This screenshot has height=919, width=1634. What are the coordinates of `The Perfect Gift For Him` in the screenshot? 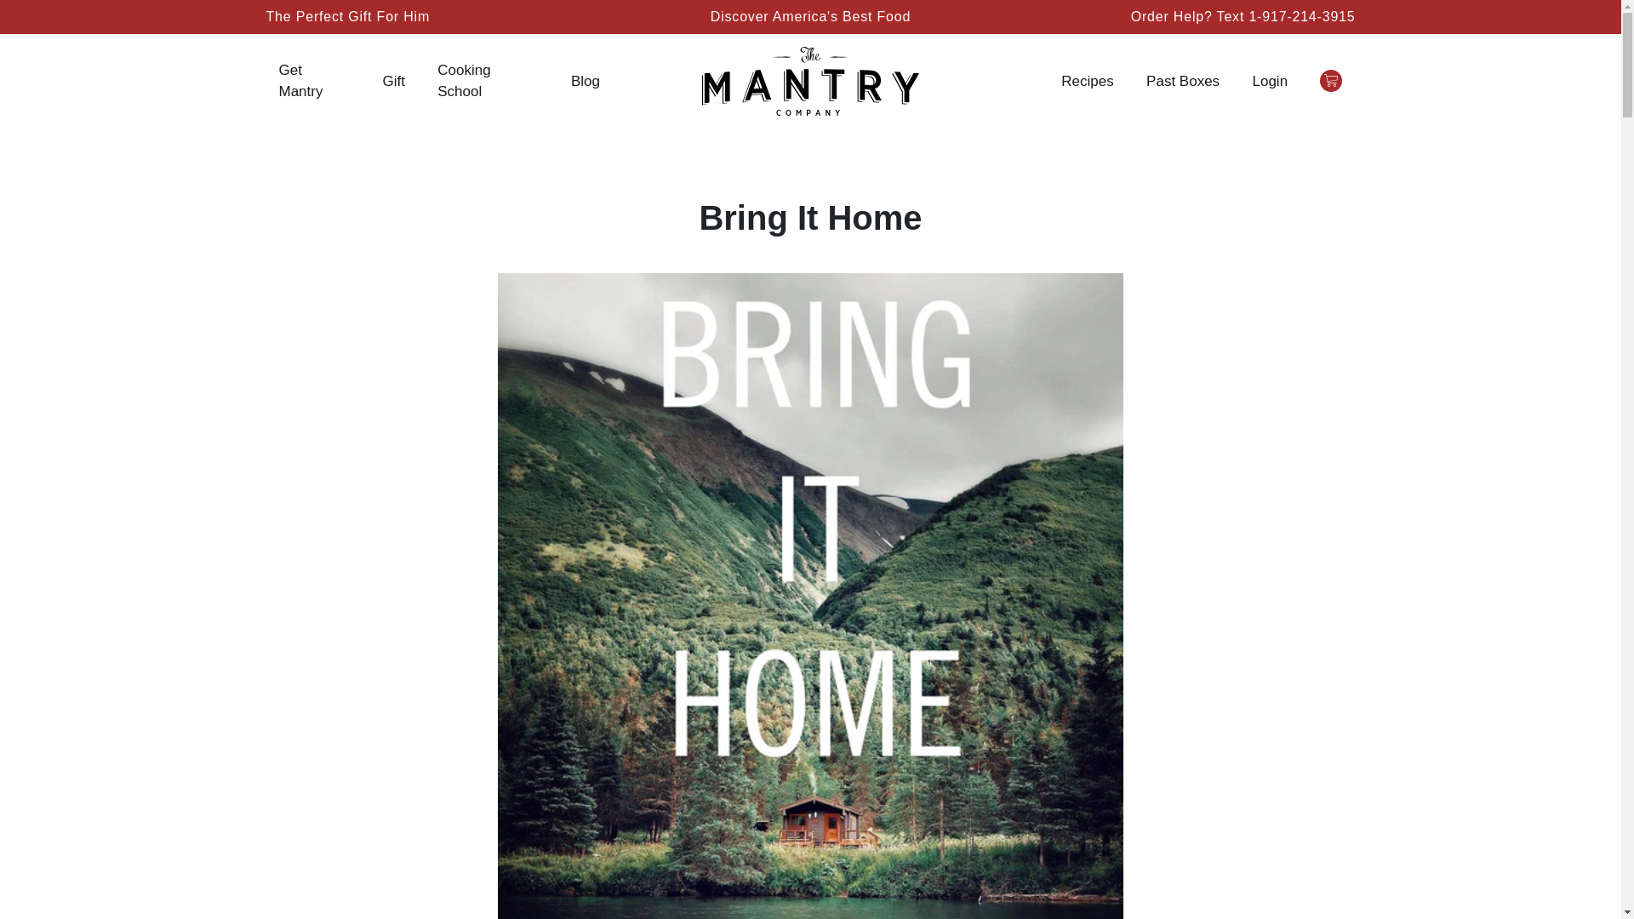 It's located at (439, 17).